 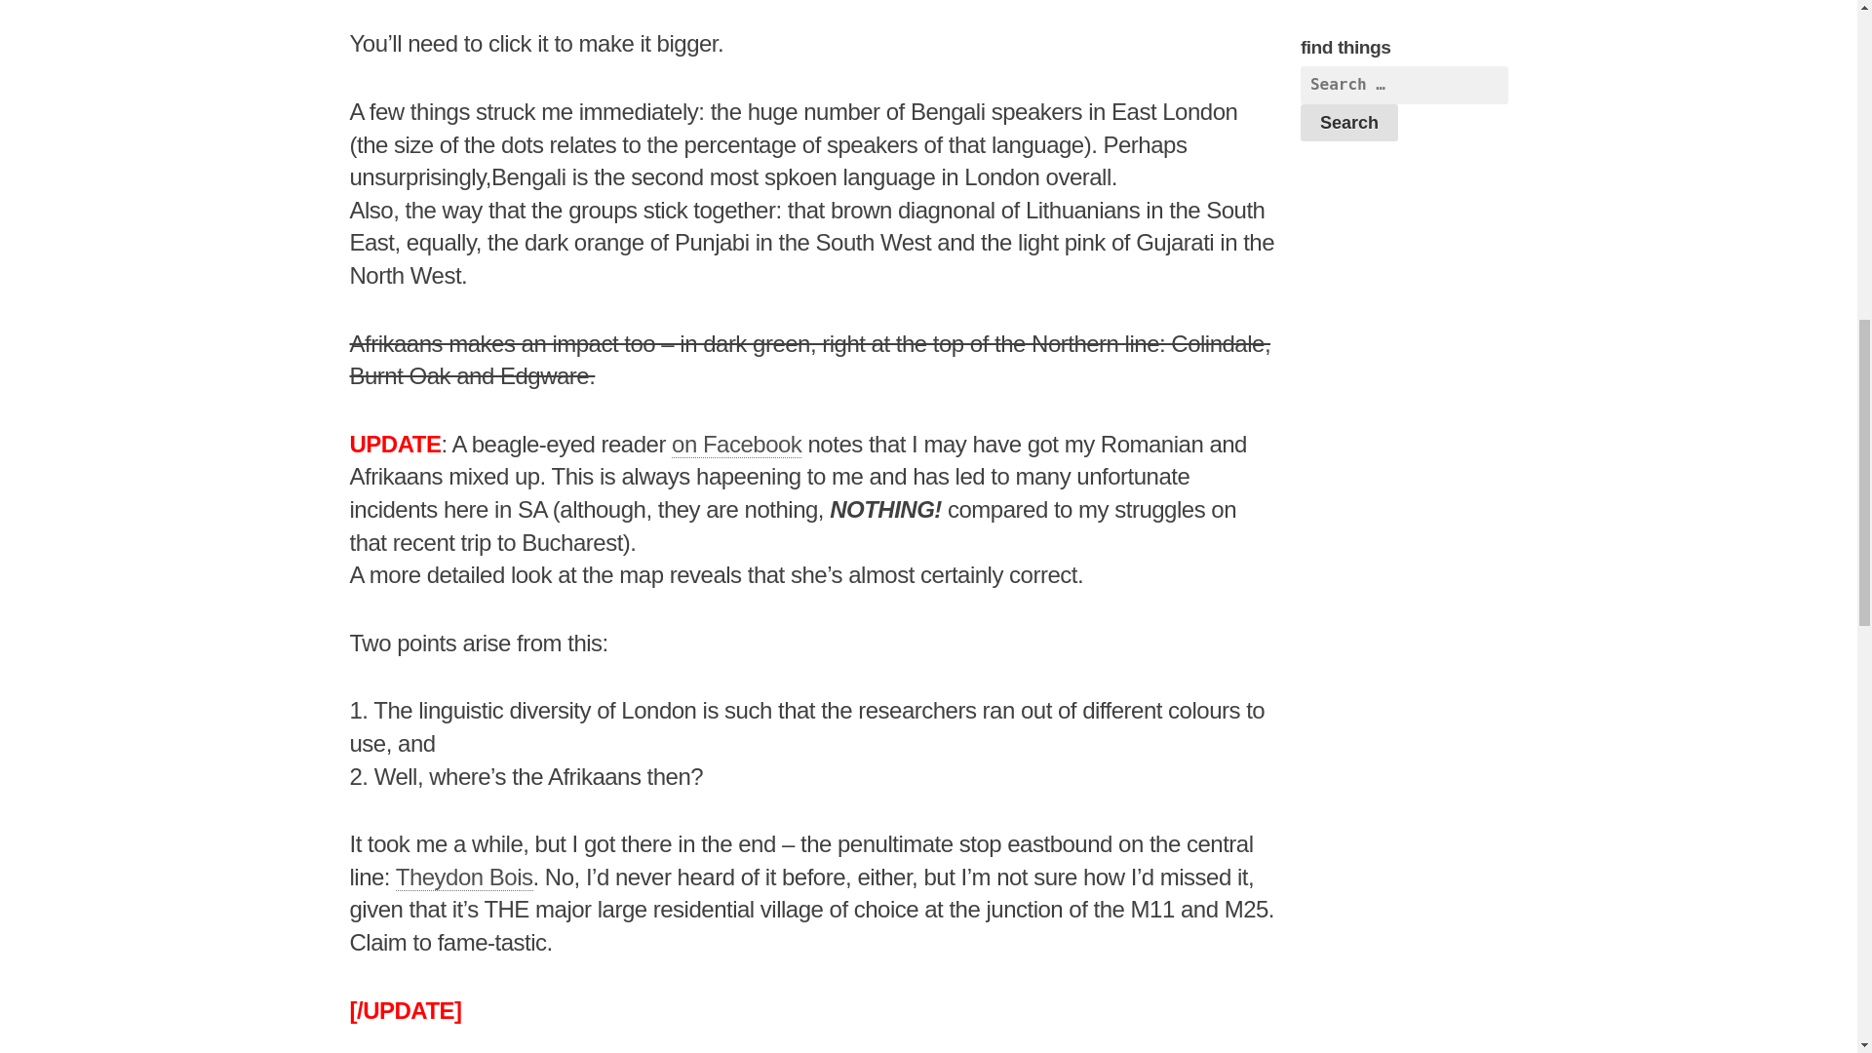 I want to click on Link, so click(x=464, y=877).